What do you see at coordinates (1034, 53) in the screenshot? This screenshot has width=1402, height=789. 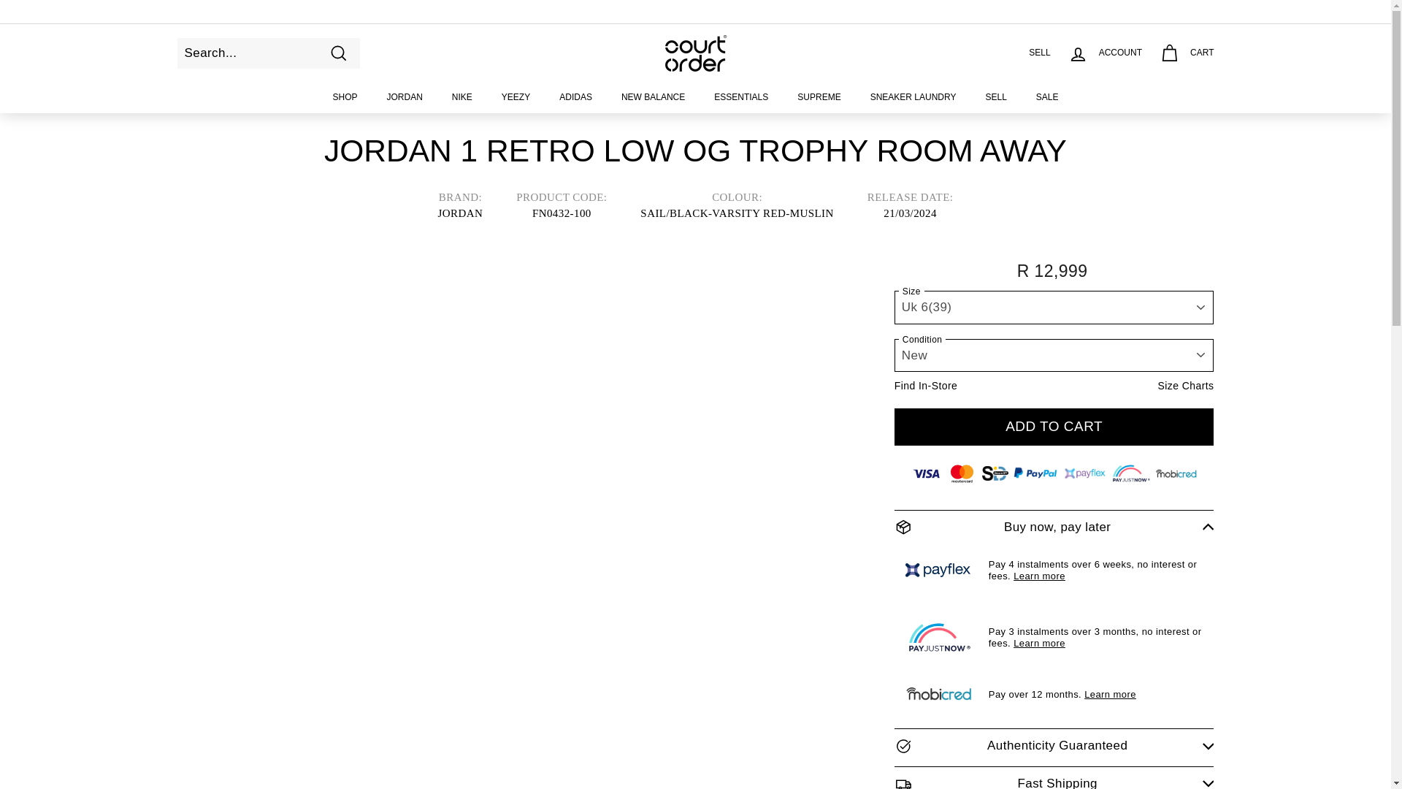 I see `SELL` at bounding box center [1034, 53].